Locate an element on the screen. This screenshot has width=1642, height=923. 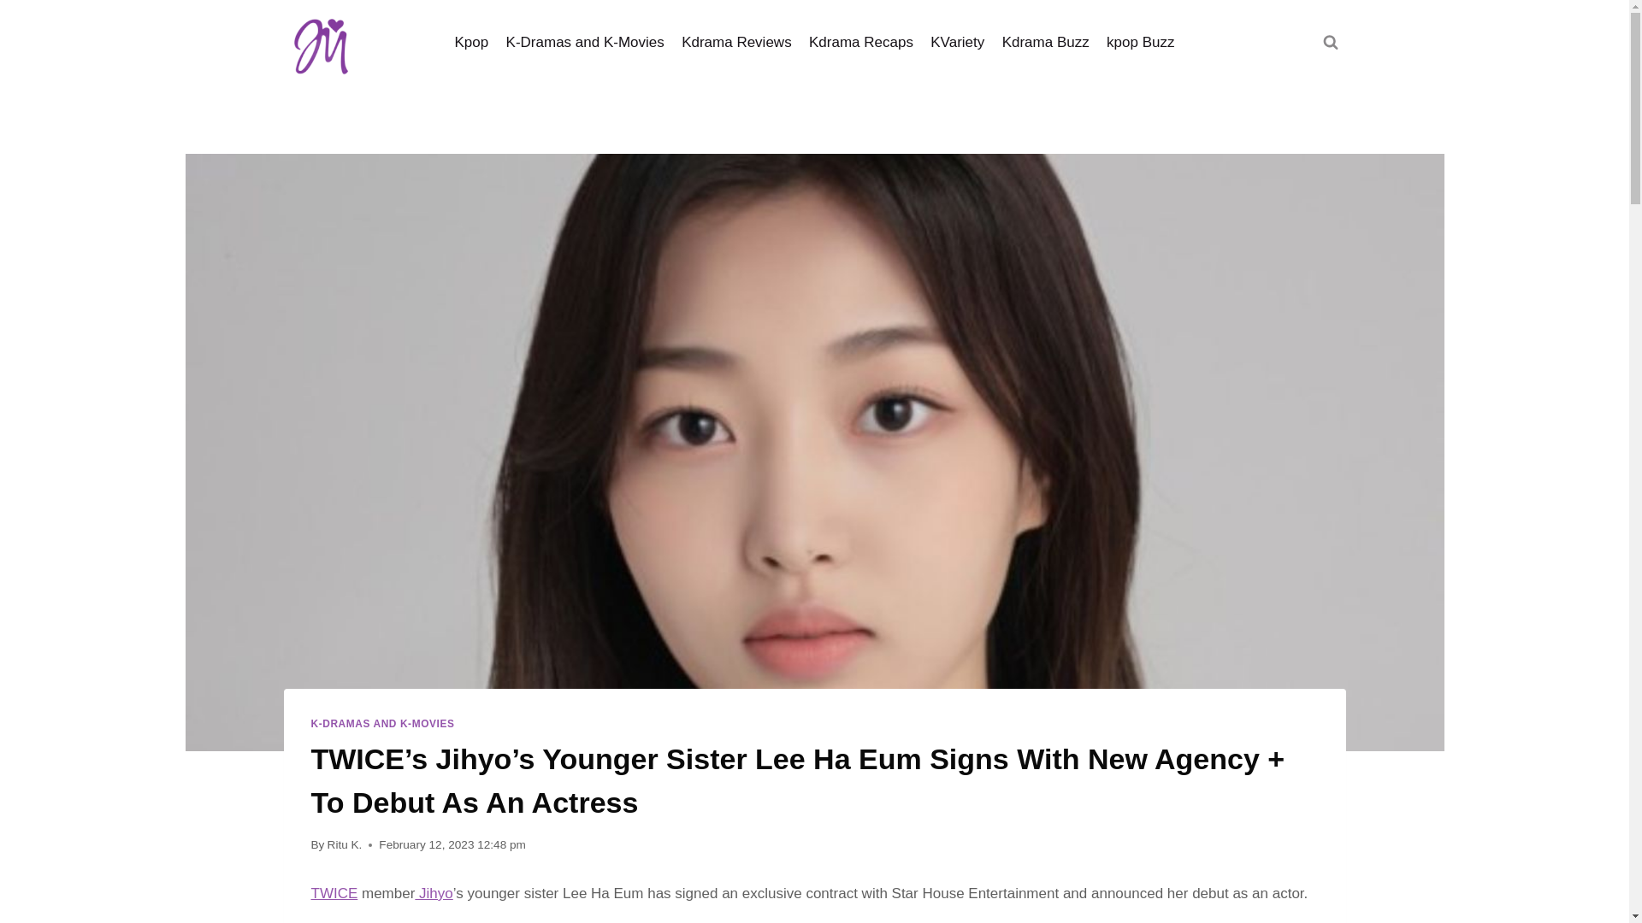
Kdrama Recaps is located at coordinates (860, 43).